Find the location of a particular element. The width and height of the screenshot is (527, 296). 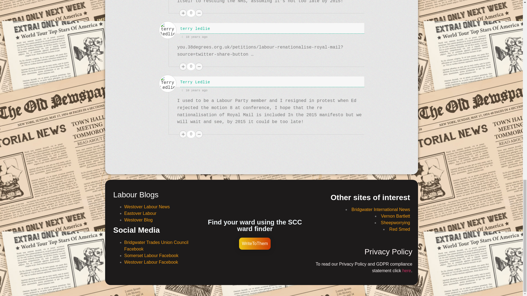

0 is located at coordinates (191, 13).